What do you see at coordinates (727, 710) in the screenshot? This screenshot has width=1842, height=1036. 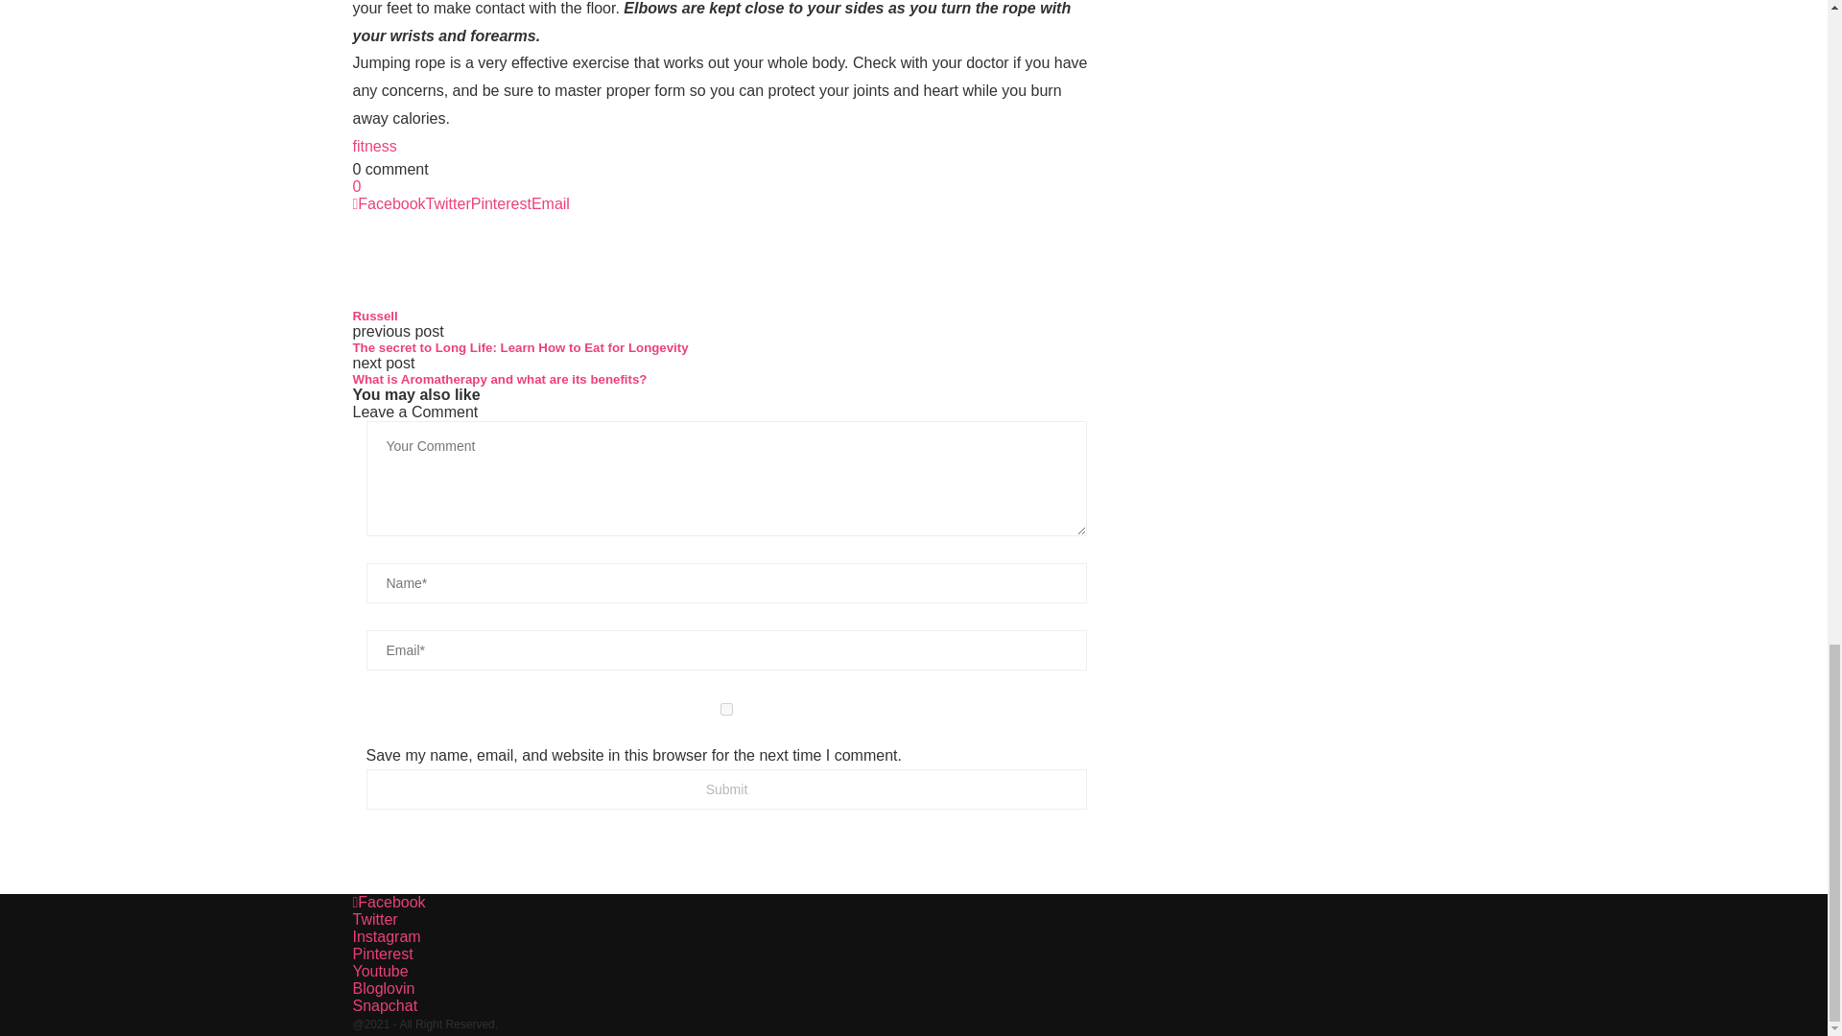 I see `yes` at bounding box center [727, 710].